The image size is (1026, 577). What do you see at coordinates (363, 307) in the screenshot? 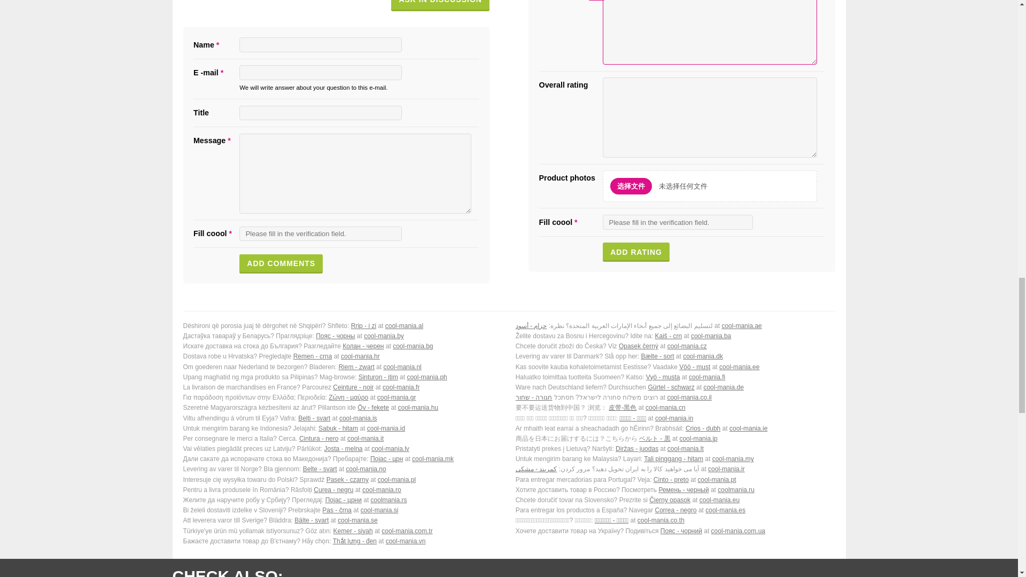
I see `Rrip - i zi` at bounding box center [363, 307].